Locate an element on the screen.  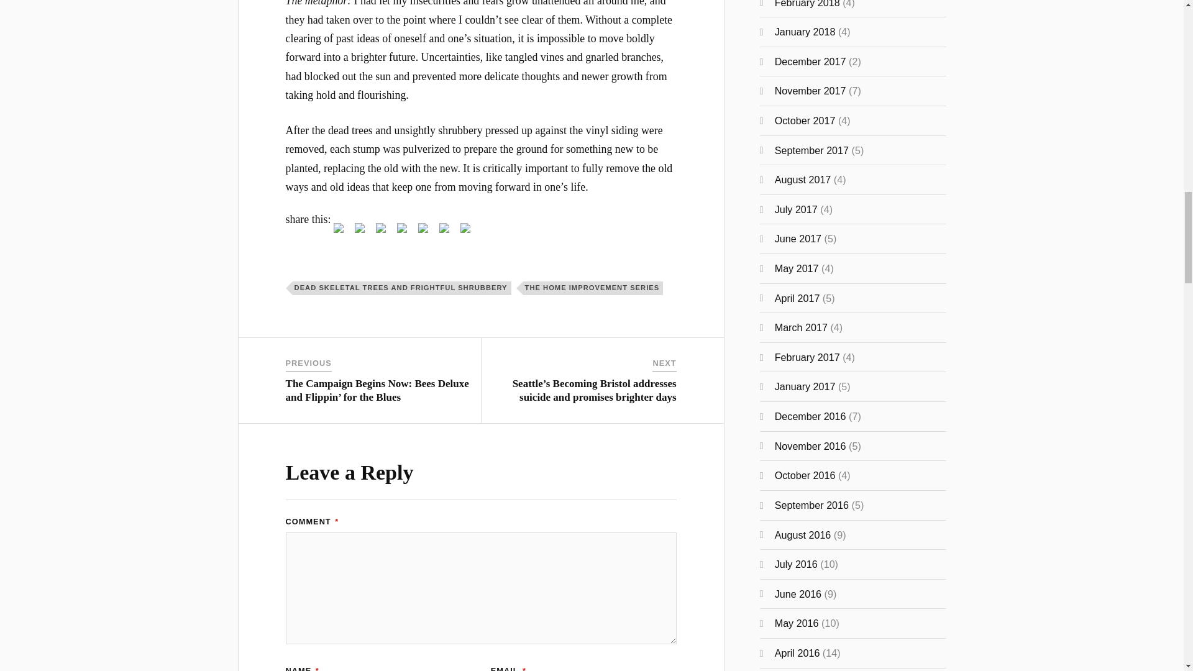
Share by email is located at coordinates (465, 227).